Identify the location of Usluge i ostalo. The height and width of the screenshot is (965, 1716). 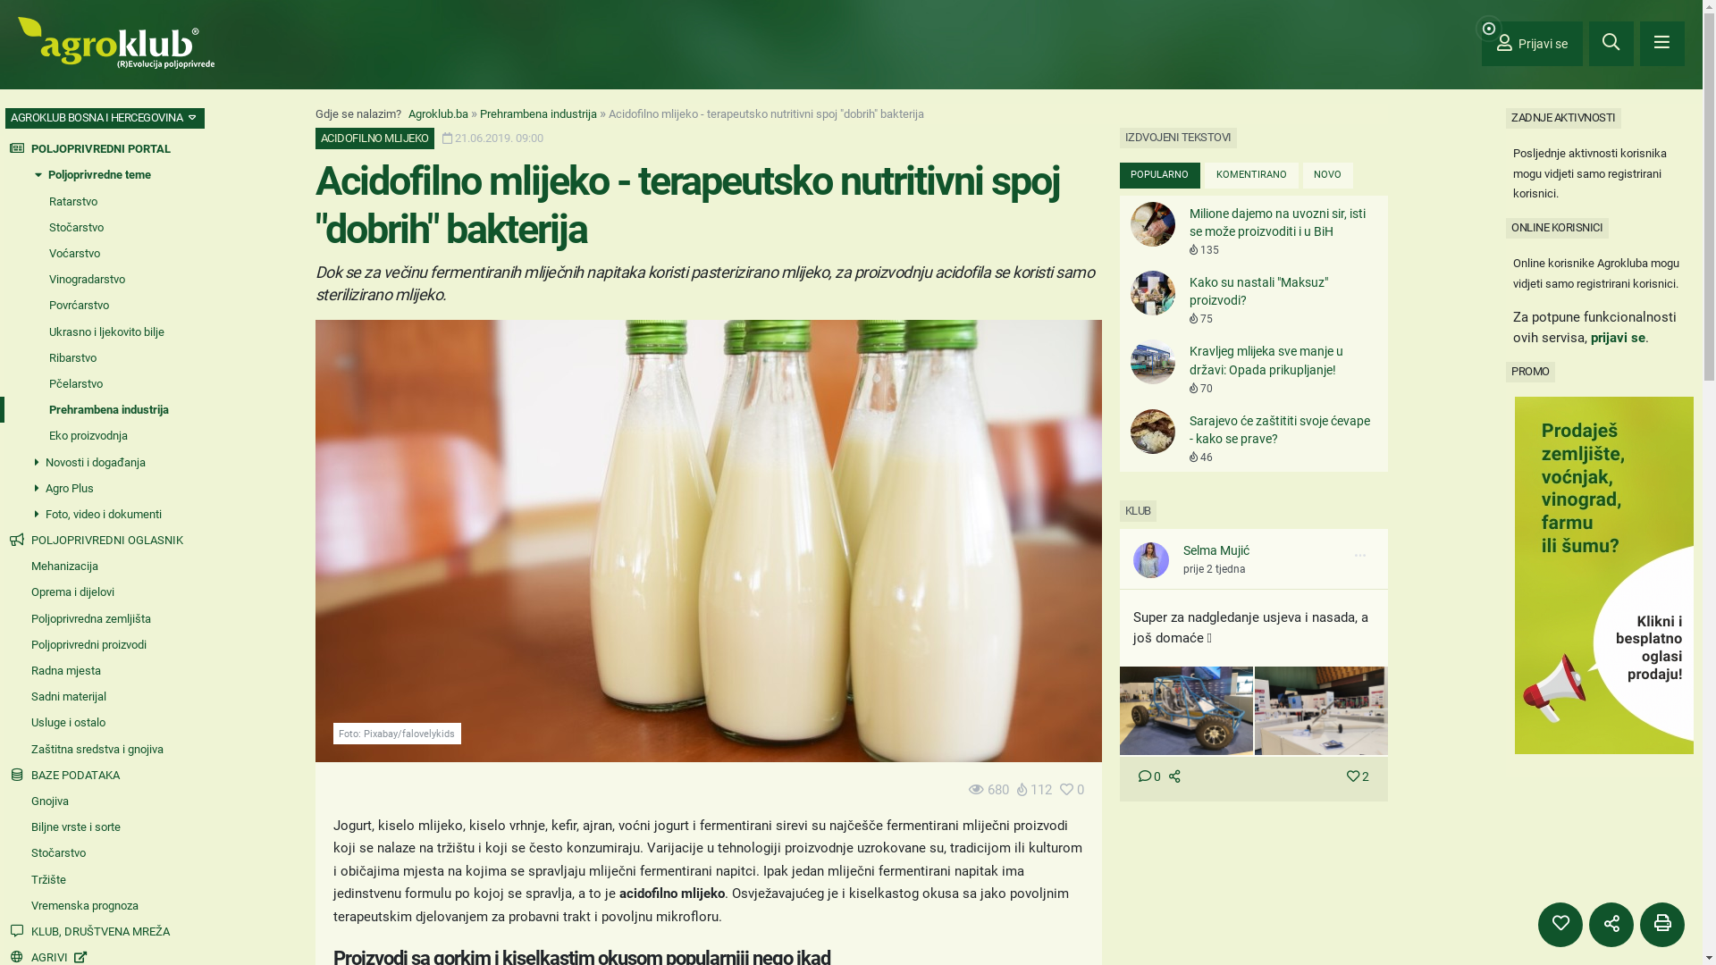
(97, 722).